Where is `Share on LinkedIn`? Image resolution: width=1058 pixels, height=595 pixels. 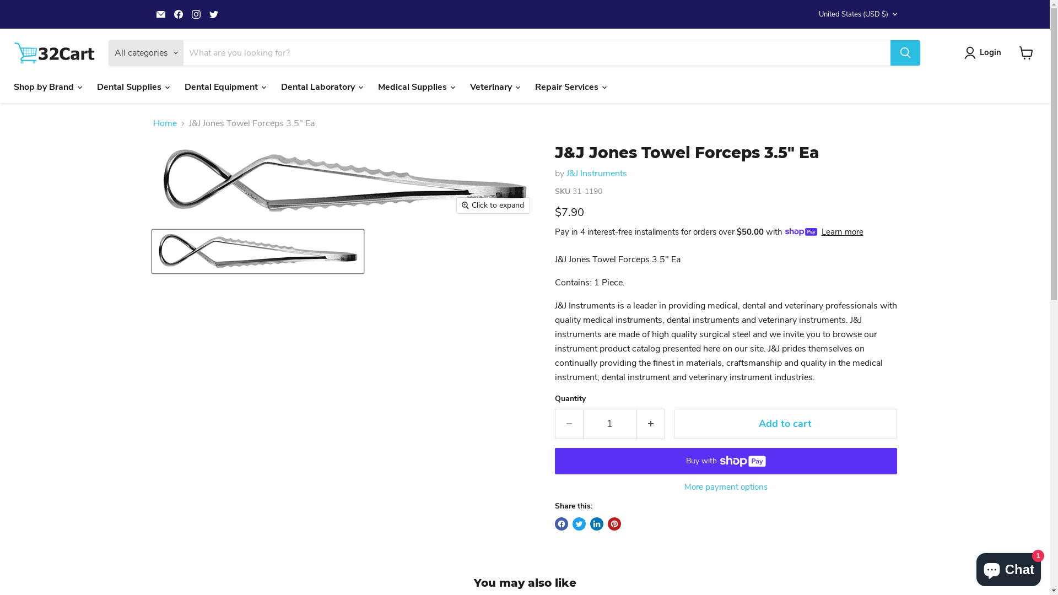
Share on LinkedIn is located at coordinates (596, 524).